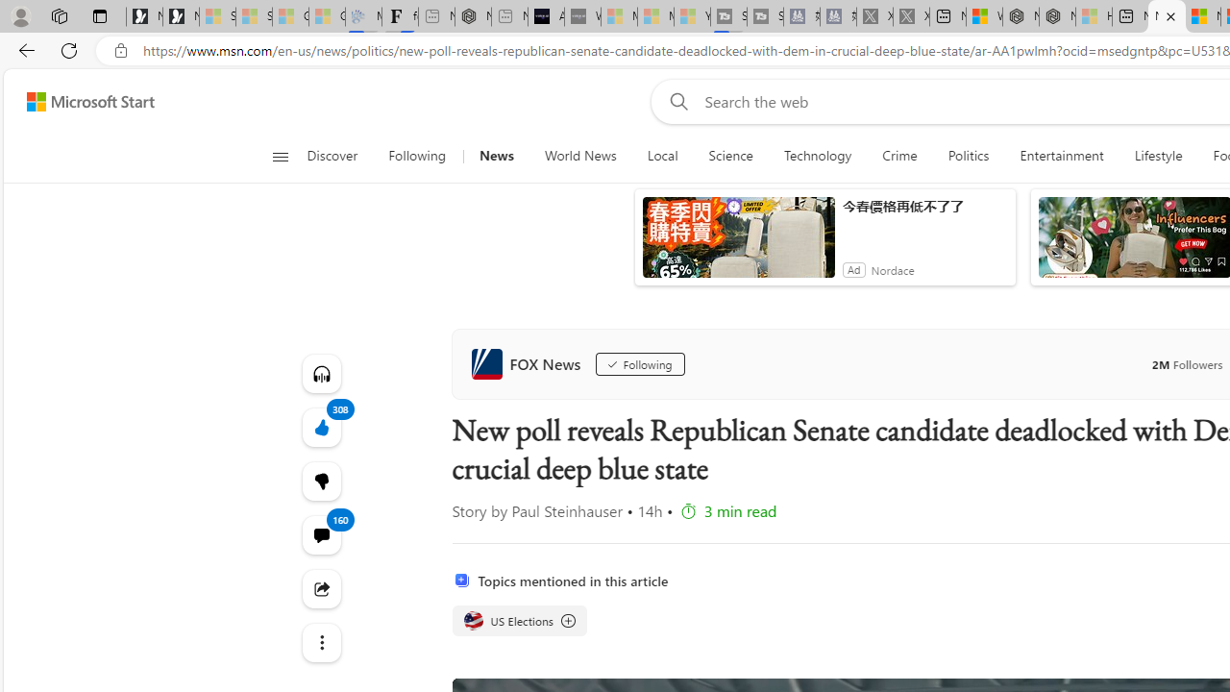 This screenshot has width=1230, height=692. I want to click on 308 Like, so click(321, 427).